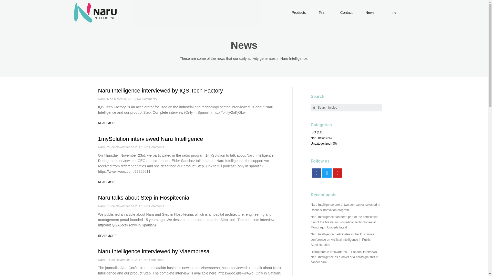 The width and height of the screenshot is (492, 276). What do you see at coordinates (107, 182) in the screenshot?
I see `READ MORE` at bounding box center [107, 182].